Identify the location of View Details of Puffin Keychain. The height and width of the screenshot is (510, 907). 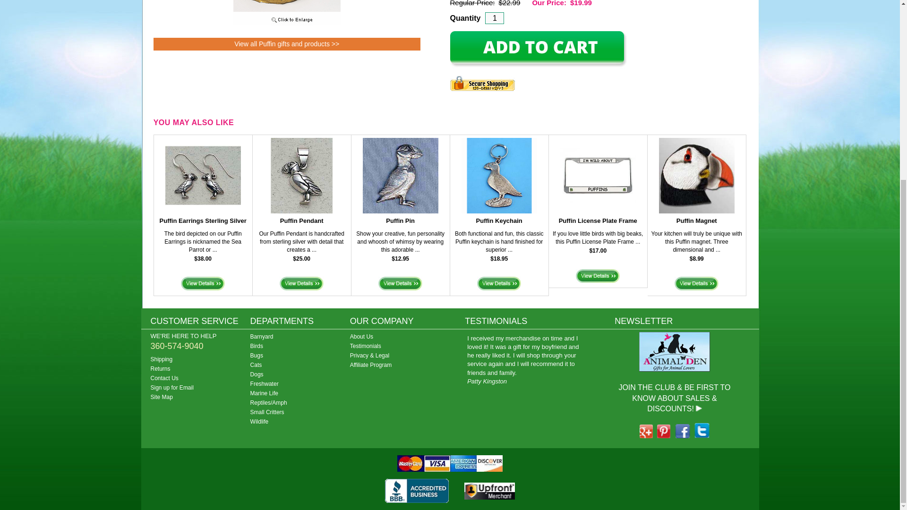
(499, 283).